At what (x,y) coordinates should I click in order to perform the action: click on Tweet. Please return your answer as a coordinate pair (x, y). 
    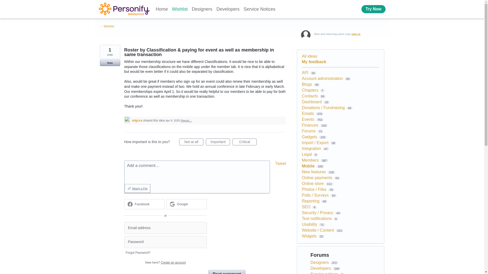
    Looking at the image, I should click on (281, 163).